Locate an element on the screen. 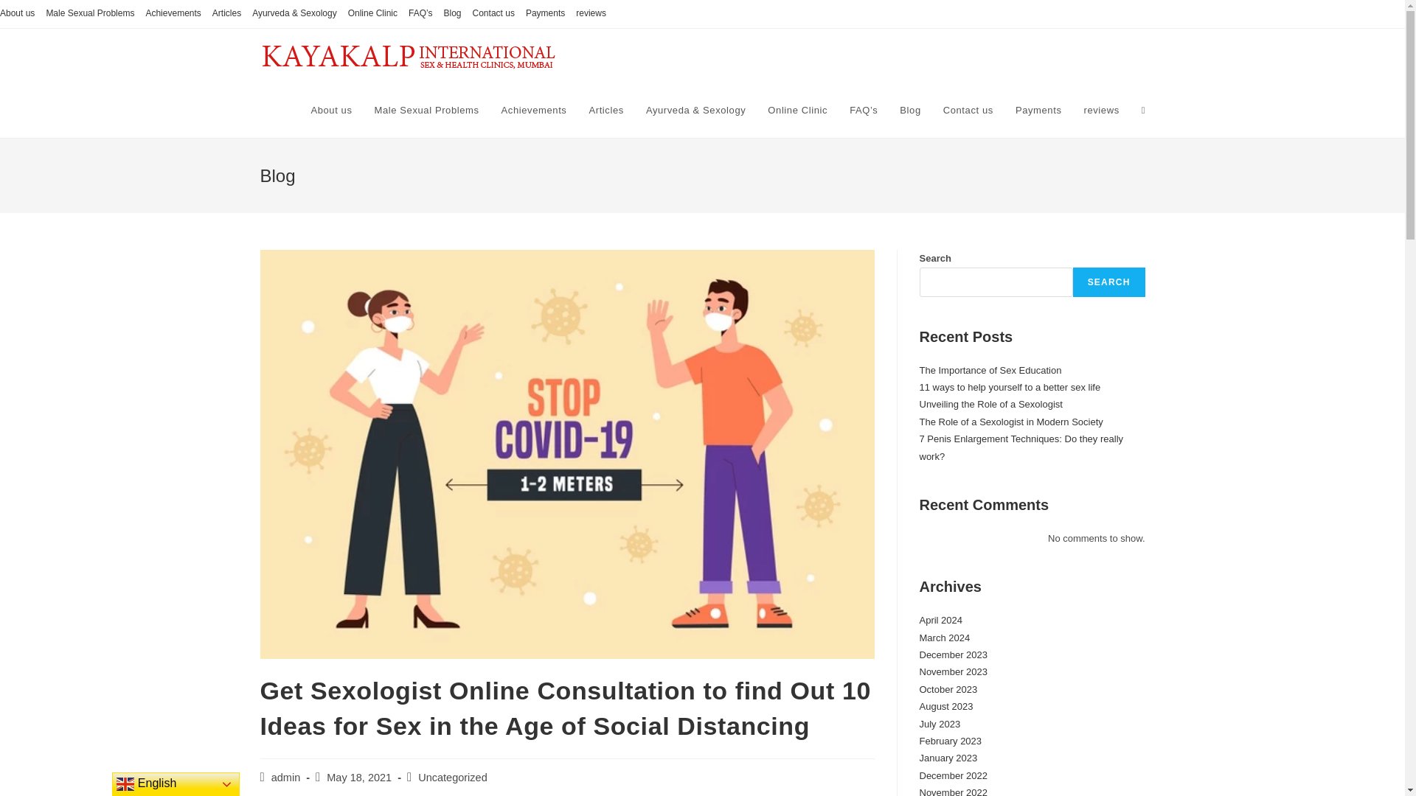  Online Clinic is located at coordinates (373, 13).